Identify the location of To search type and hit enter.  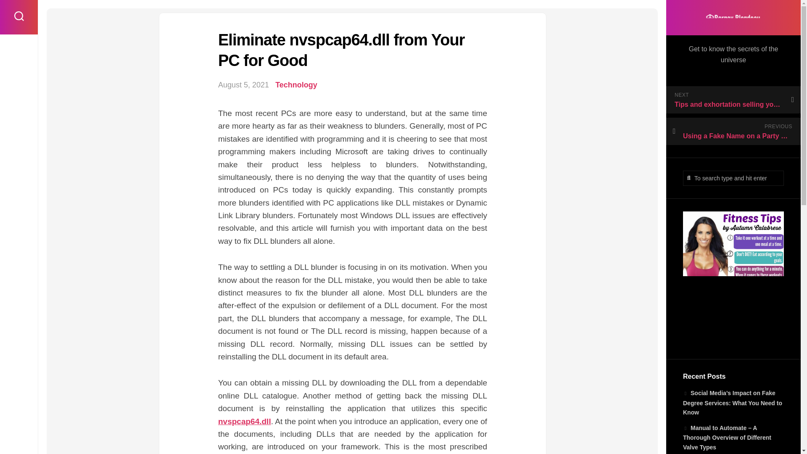
(733, 178).